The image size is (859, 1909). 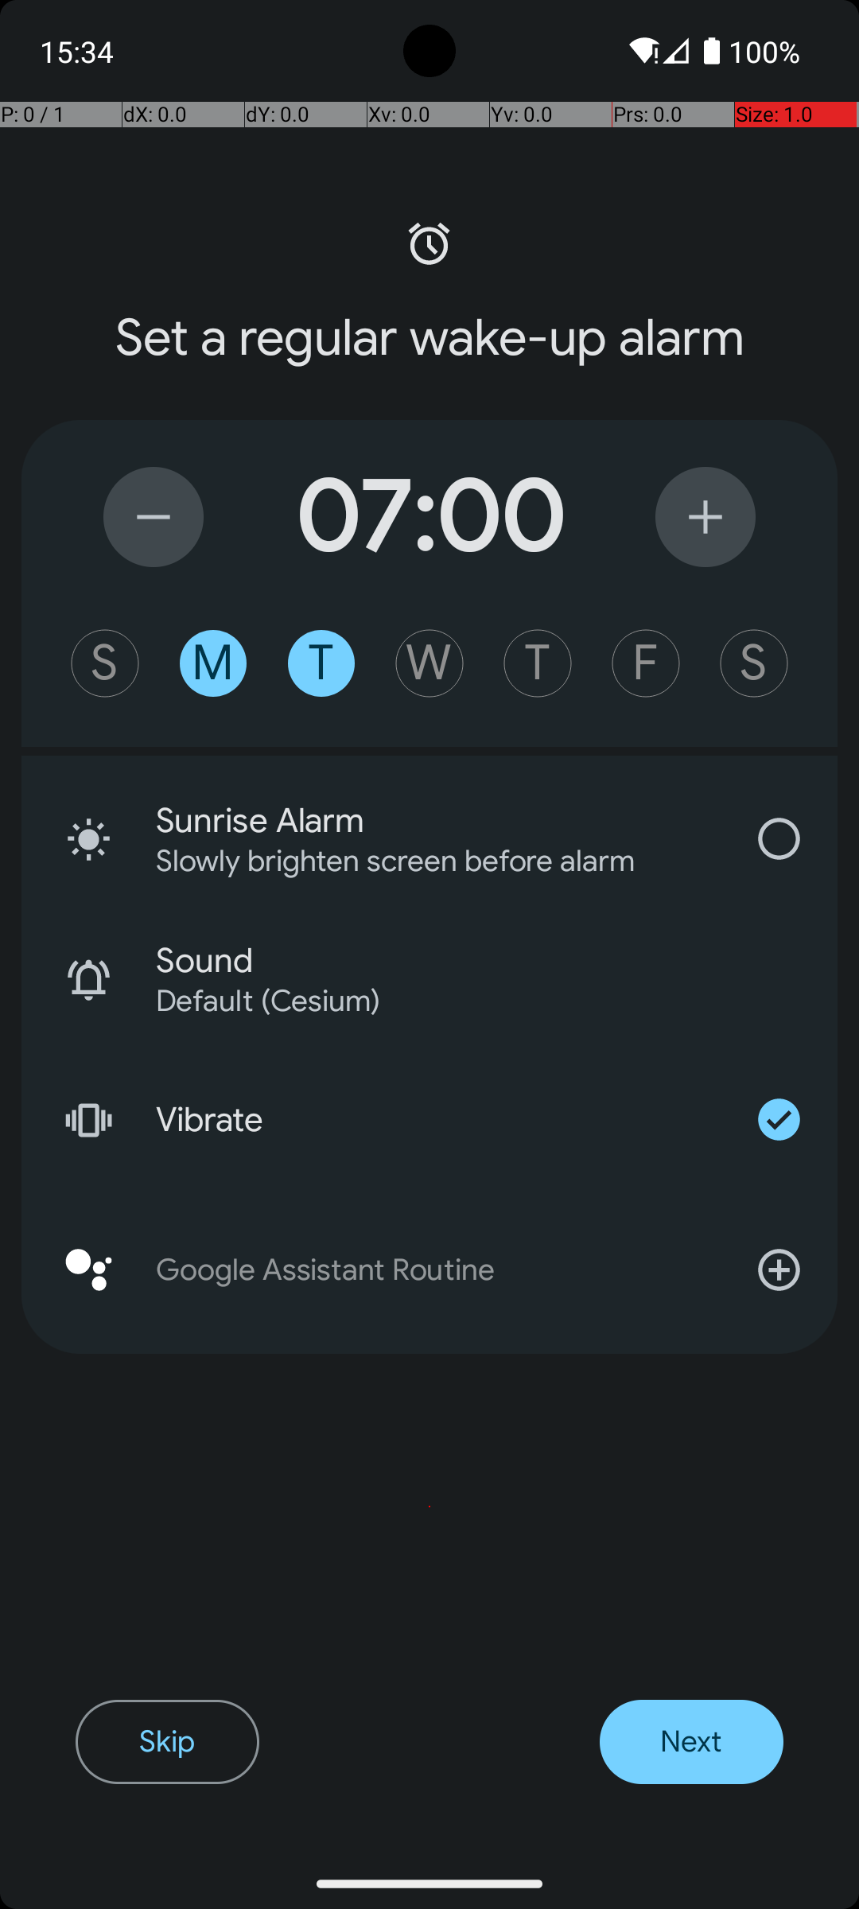 I want to click on Fifteen minutes earlier, so click(x=154, y=517).